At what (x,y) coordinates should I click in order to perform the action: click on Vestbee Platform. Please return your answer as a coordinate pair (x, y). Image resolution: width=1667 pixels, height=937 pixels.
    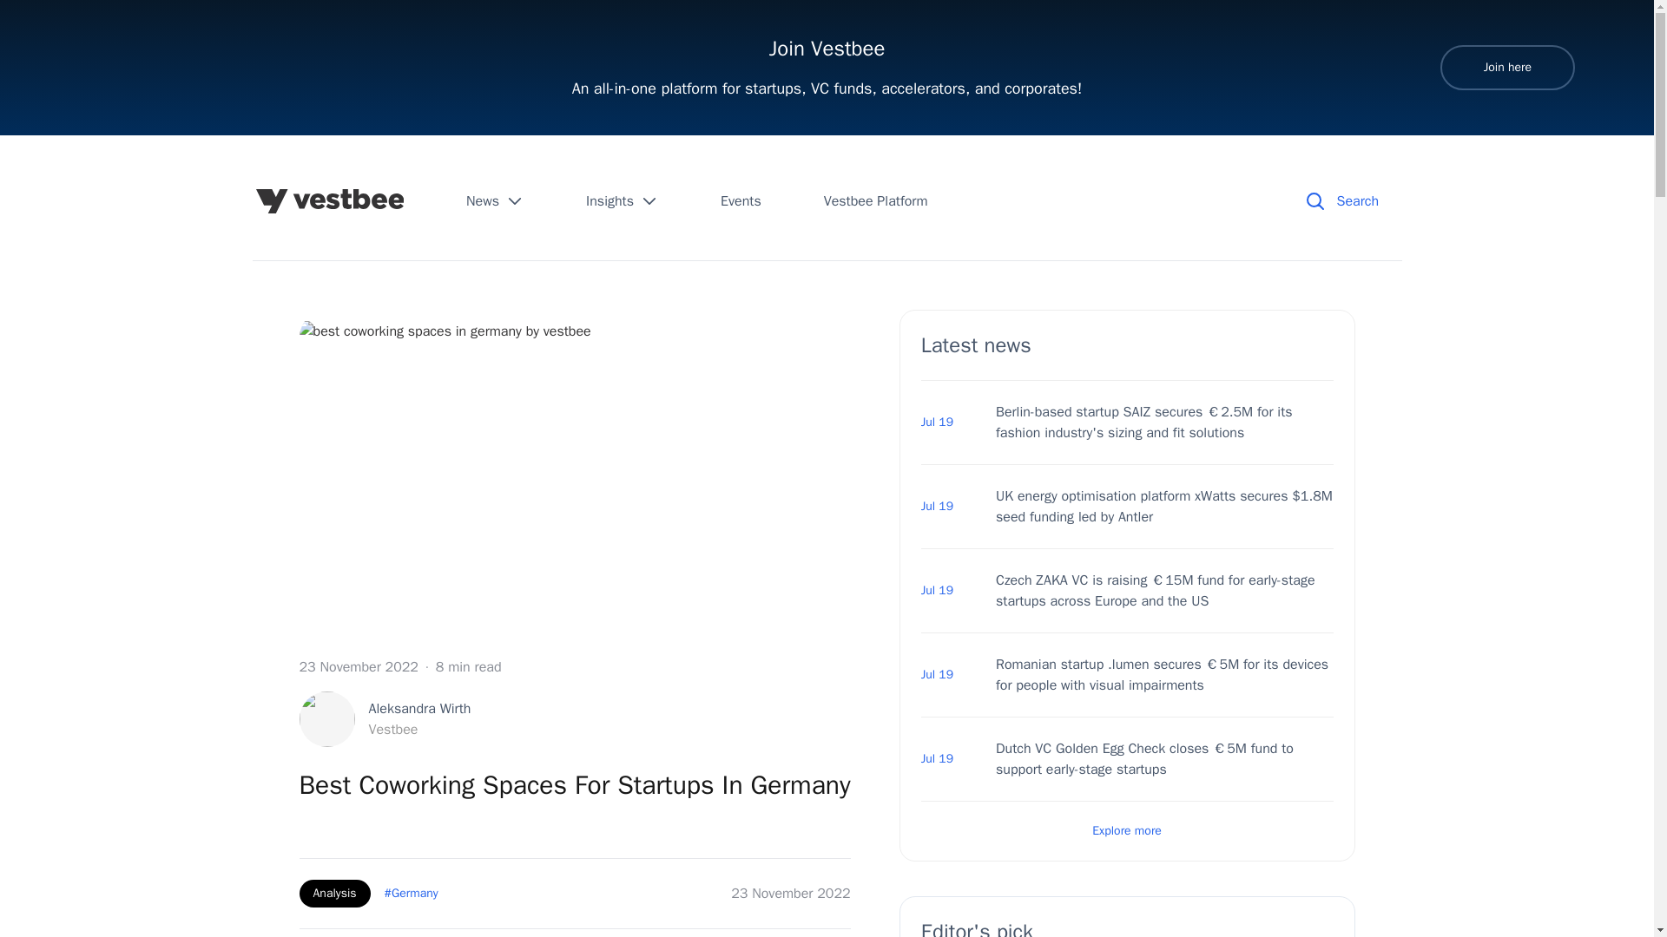
    Looking at the image, I should click on (622, 201).